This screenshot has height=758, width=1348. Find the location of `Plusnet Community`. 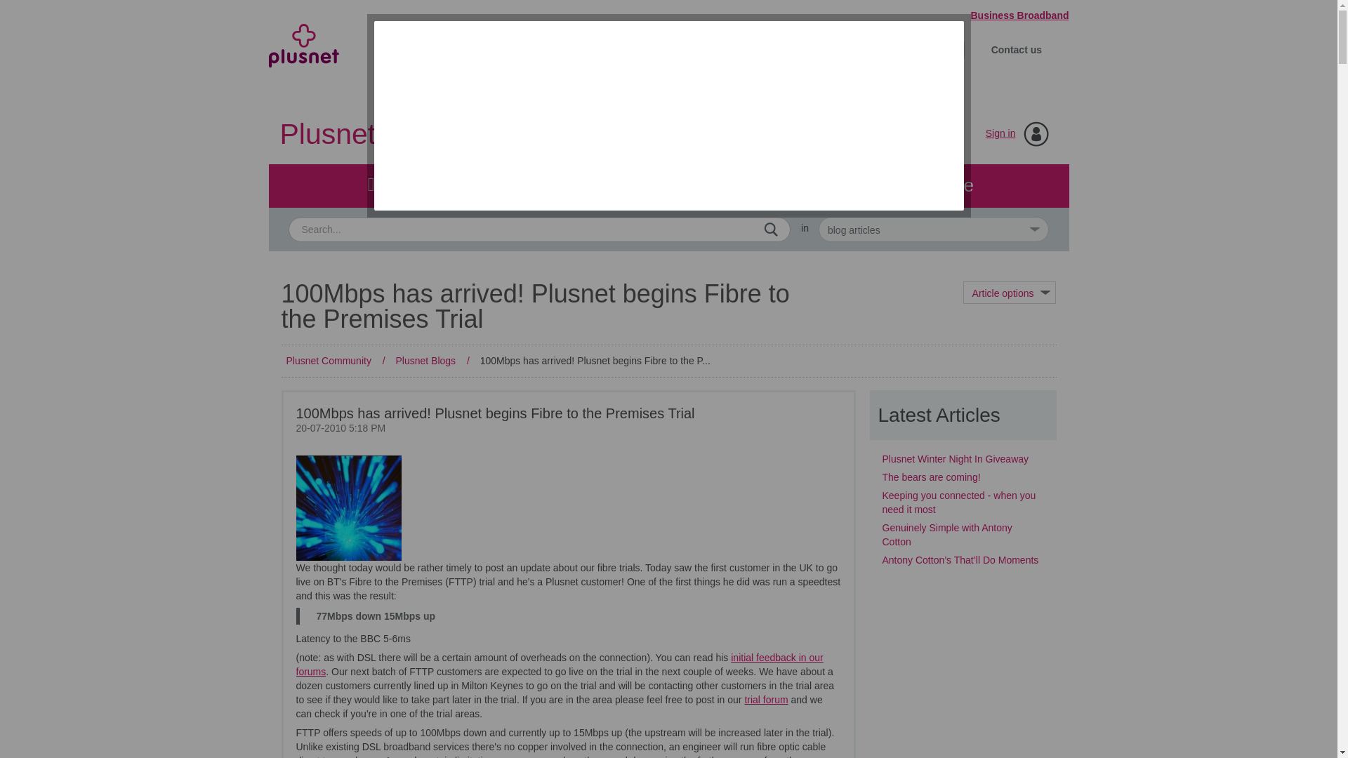

Plusnet Community is located at coordinates (403, 133).